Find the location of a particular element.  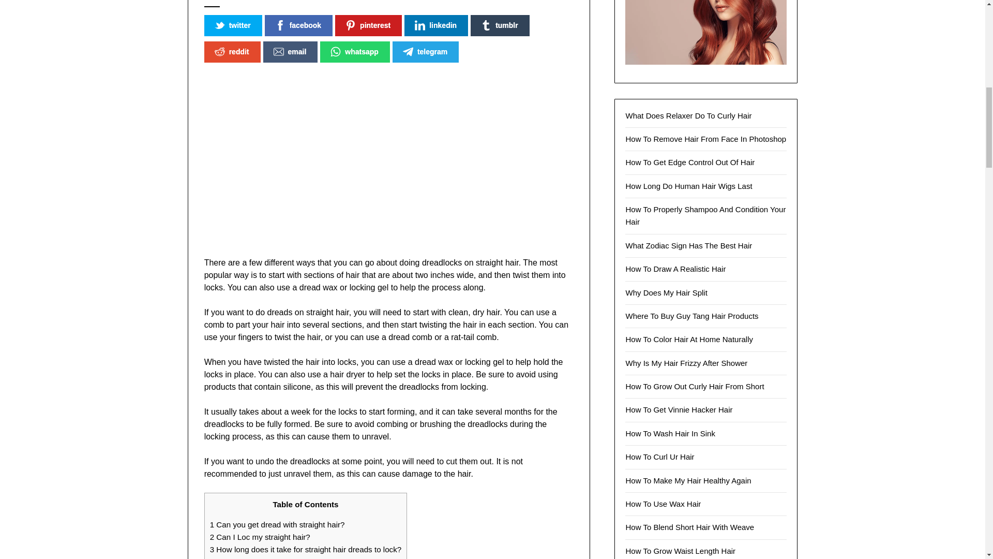

linkedin is located at coordinates (435, 26).